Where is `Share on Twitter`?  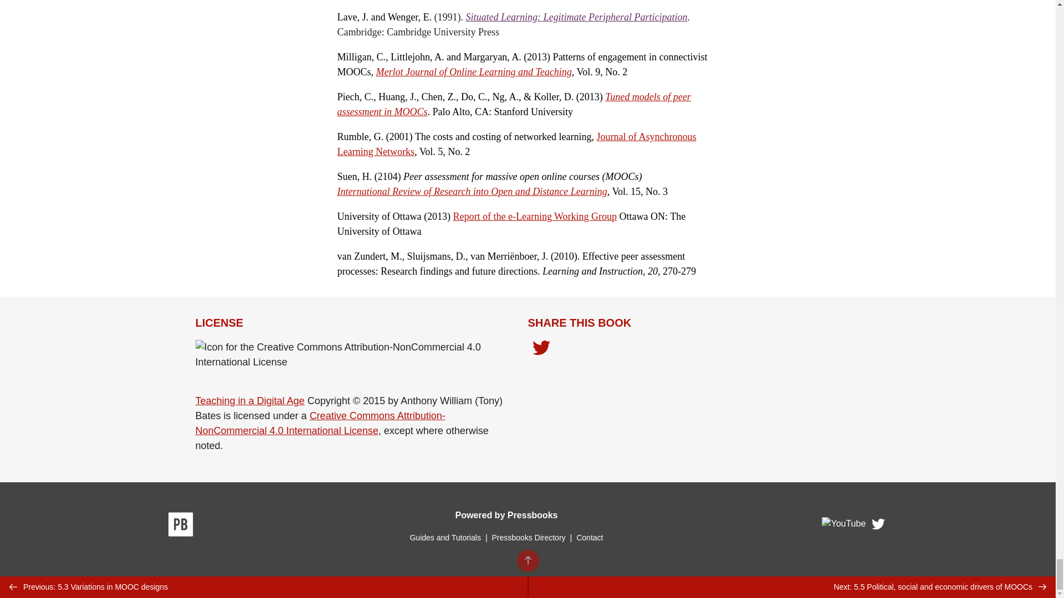
Share on Twitter is located at coordinates (541, 349).